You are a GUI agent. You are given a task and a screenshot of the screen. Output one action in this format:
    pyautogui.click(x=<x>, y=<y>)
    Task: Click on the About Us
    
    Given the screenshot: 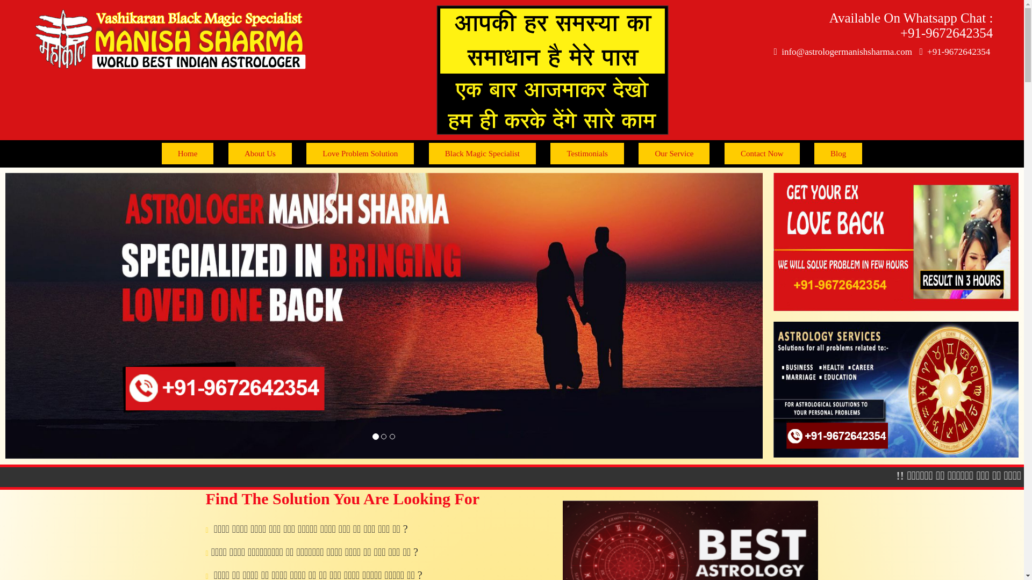 What is the action you would take?
    pyautogui.click(x=260, y=153)
    